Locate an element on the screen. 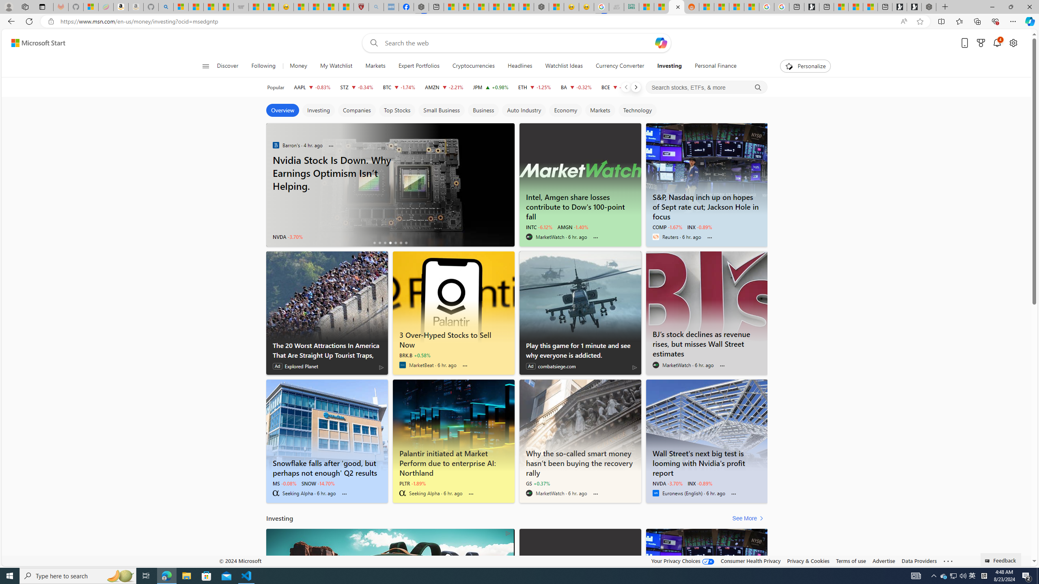 Image resolution: width=1039 pixels, height=584 pixels. Personal Profile is located at coordinates (9, 6).